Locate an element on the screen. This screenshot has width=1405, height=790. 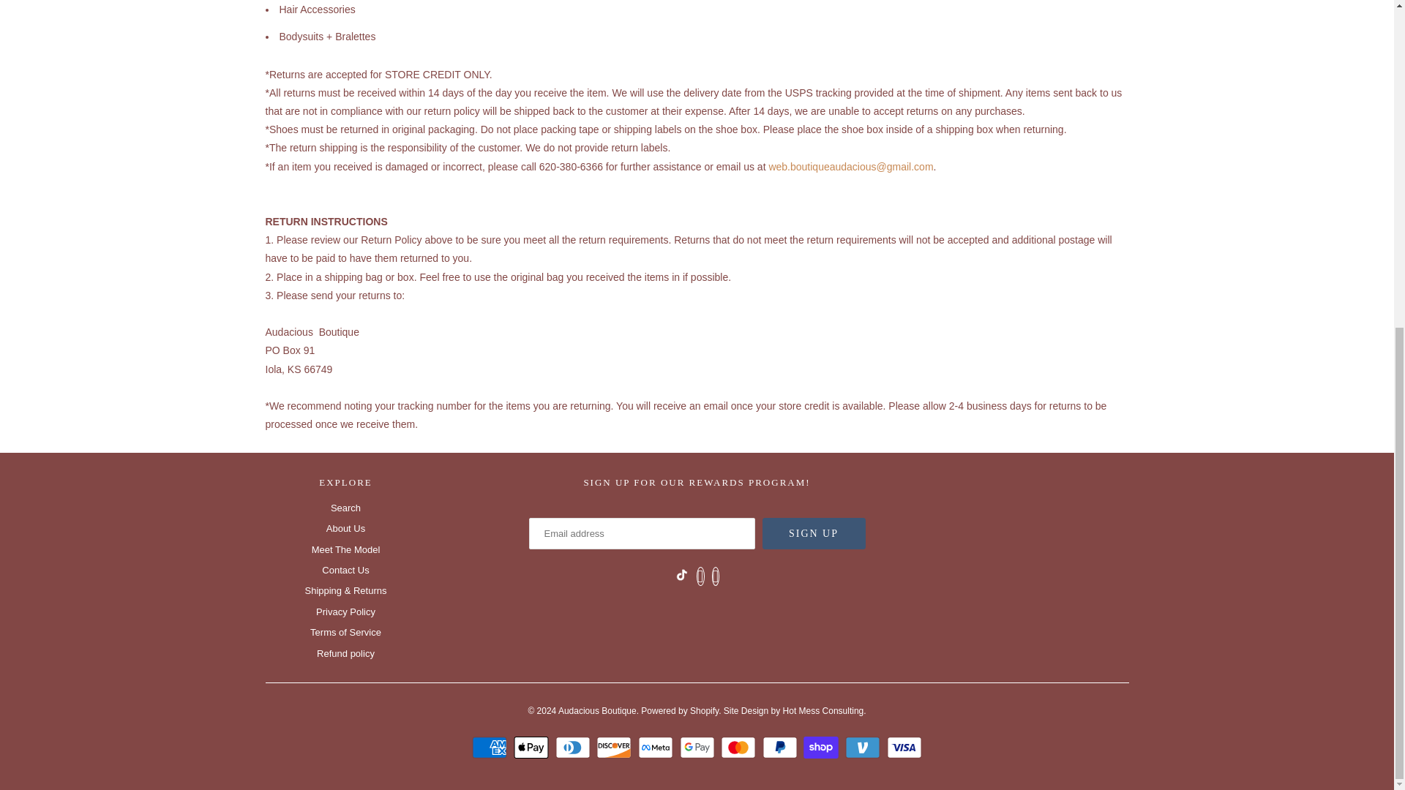
Mastercard is located at coordinates (740, 747).